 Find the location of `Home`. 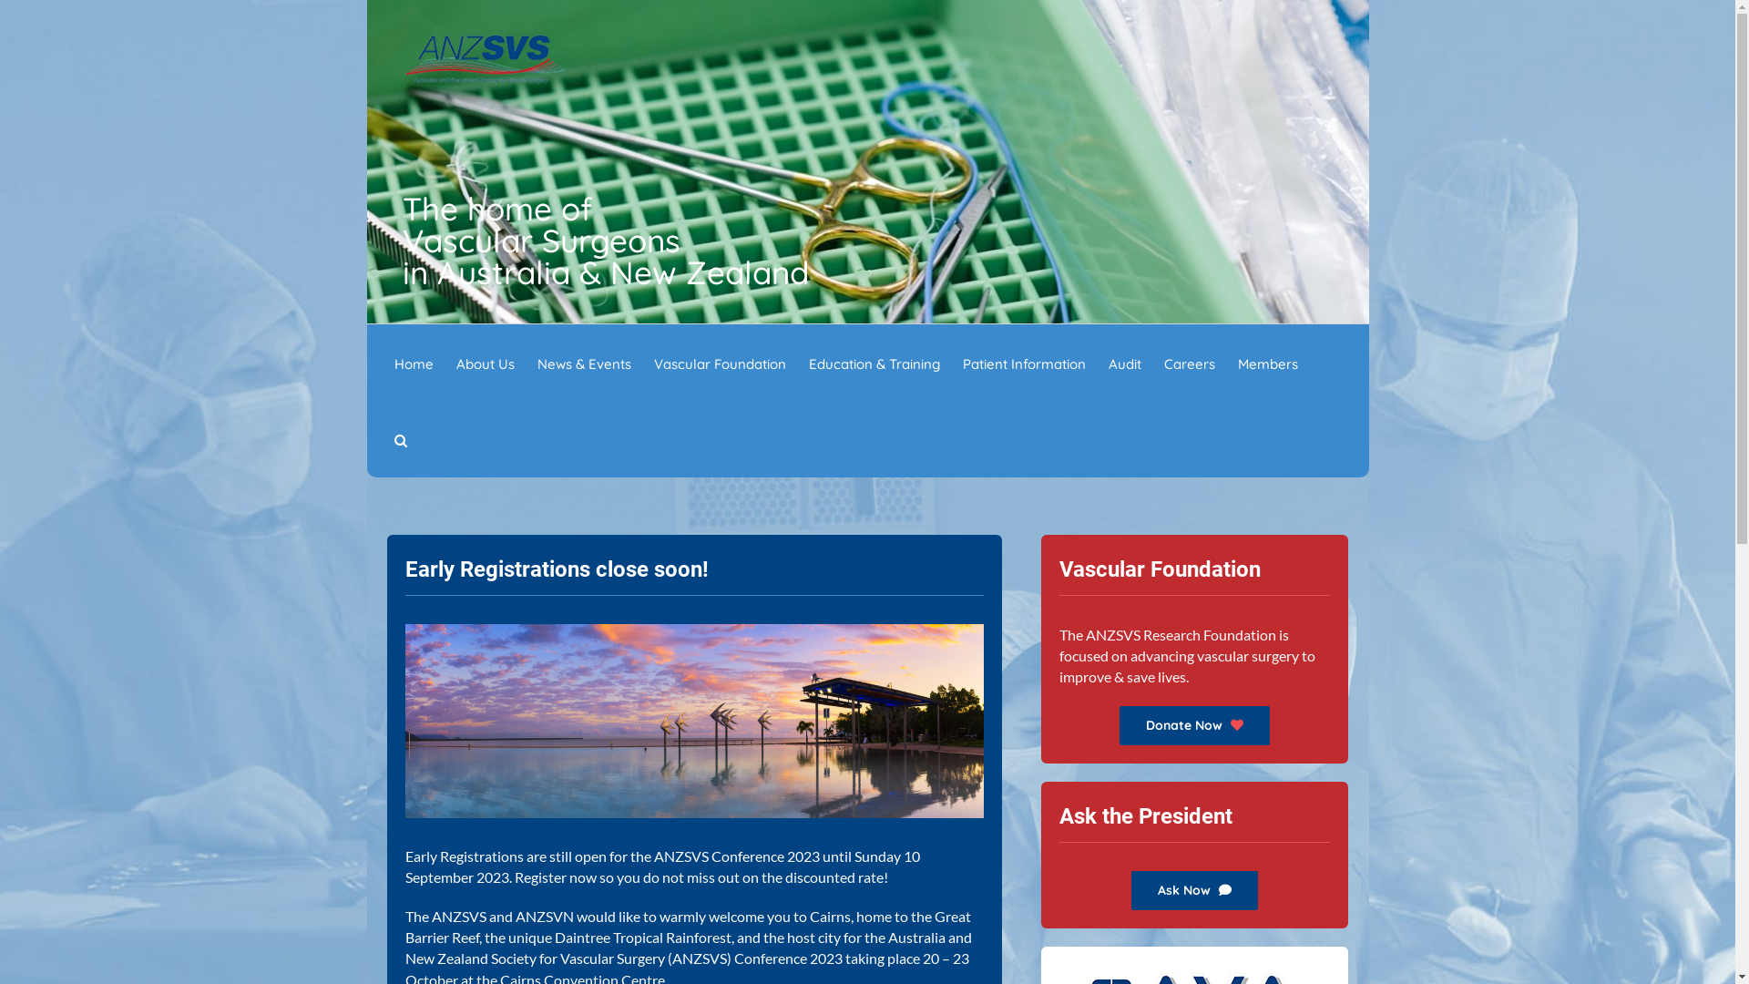

Home is located at coordinates (414, 363).